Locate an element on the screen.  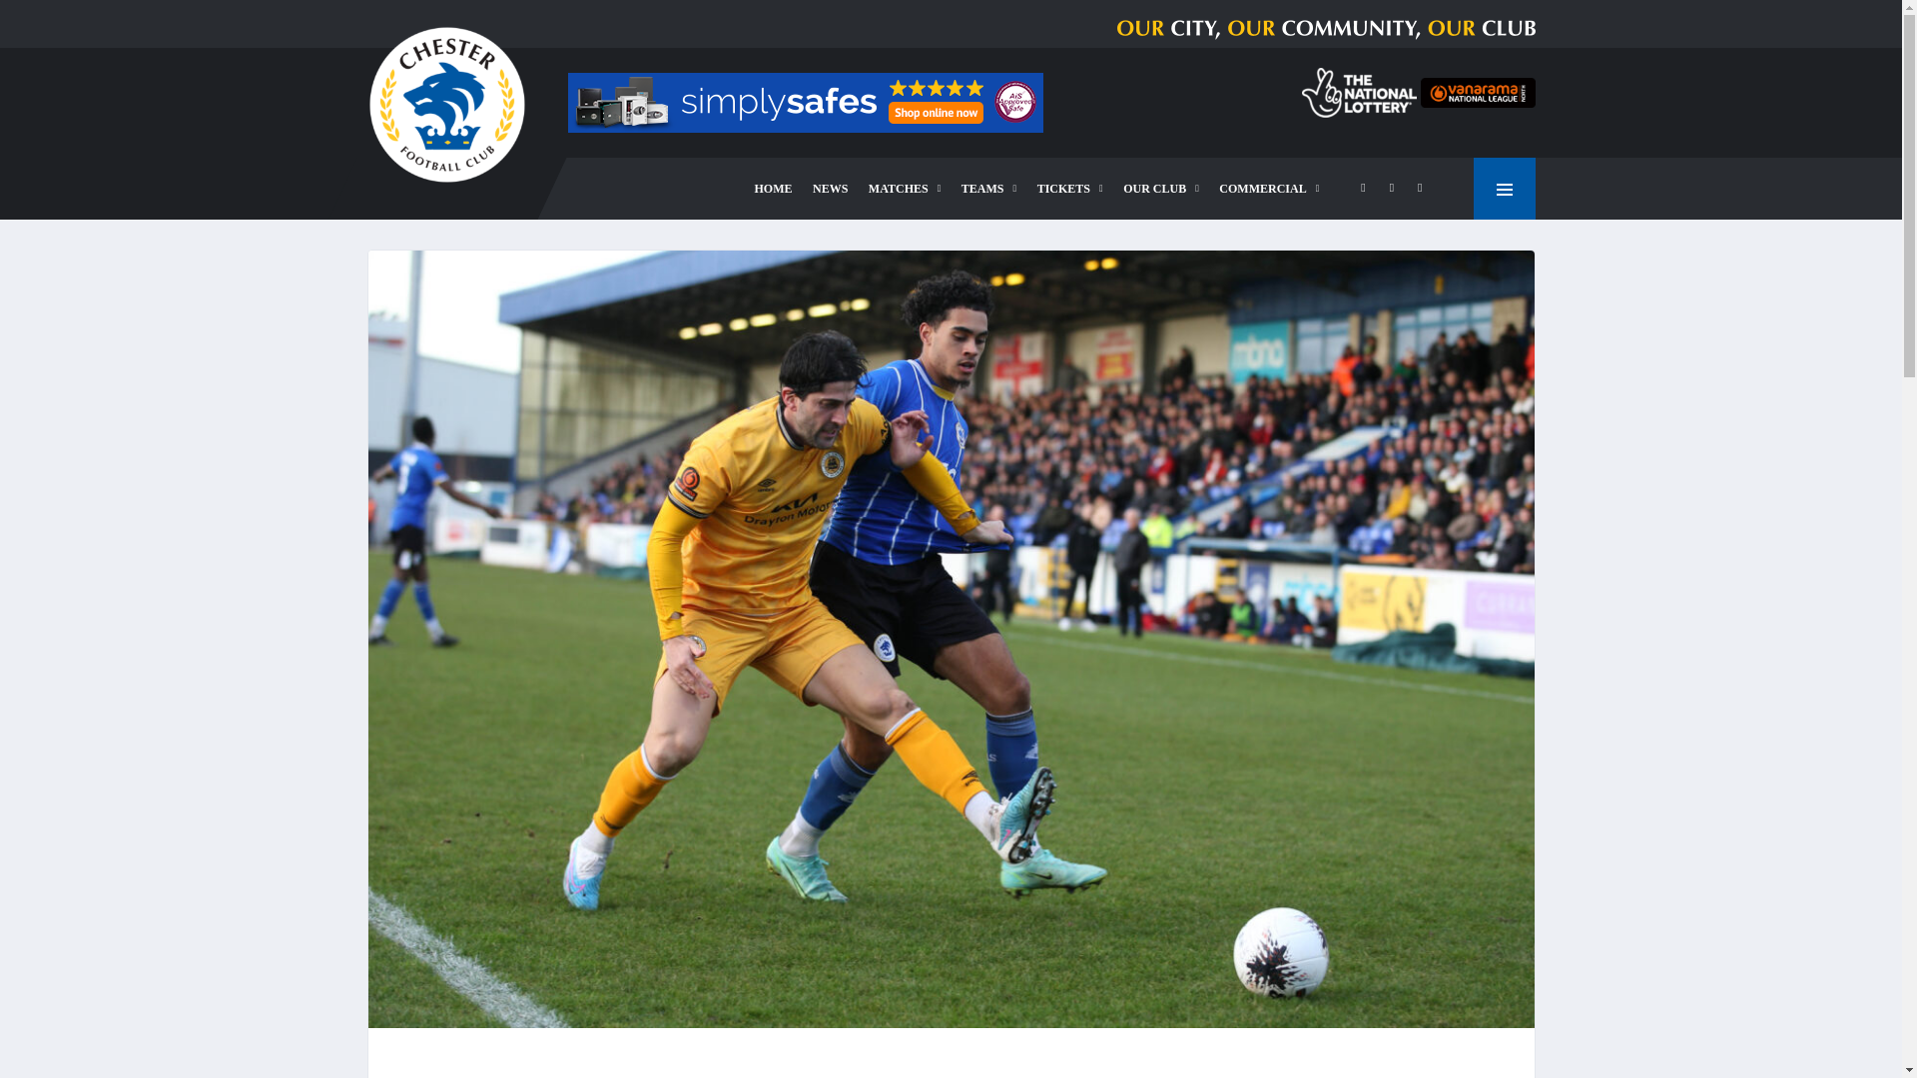
OUR CLUB is located at coordinates (1161, 188).